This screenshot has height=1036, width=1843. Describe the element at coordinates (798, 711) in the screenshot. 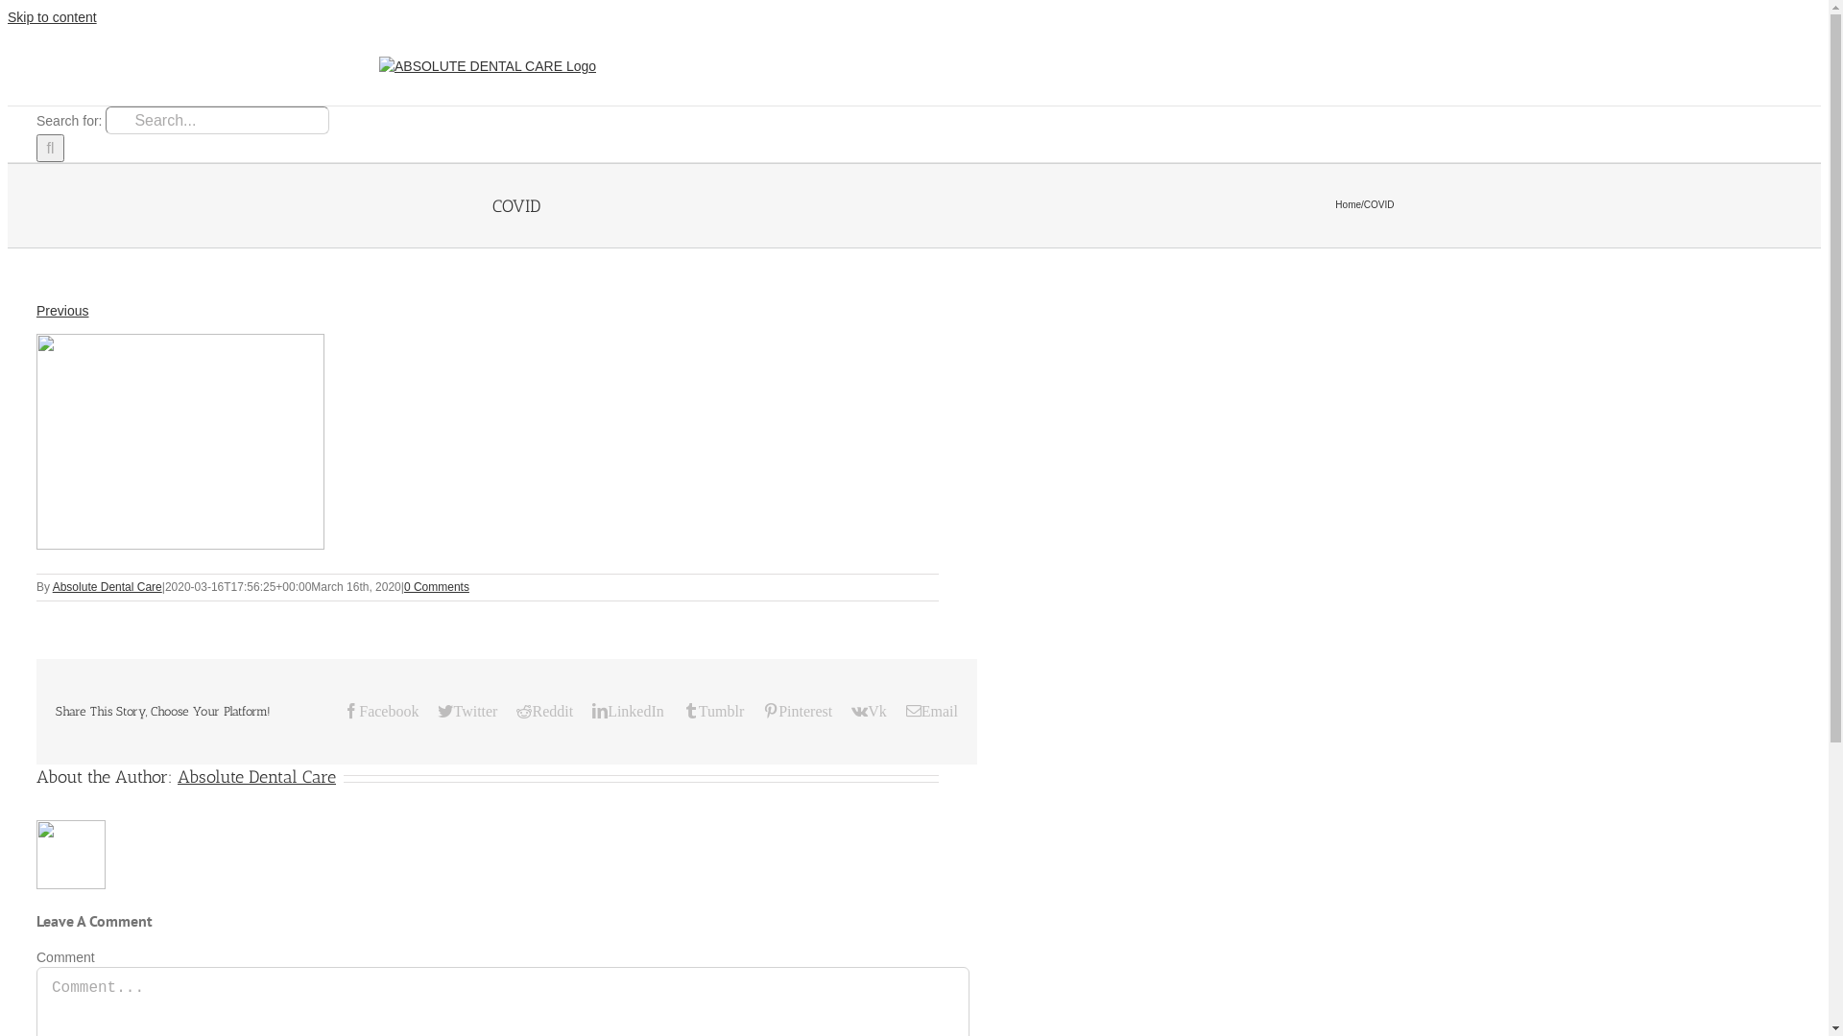

I see `Pinterest` at that location.